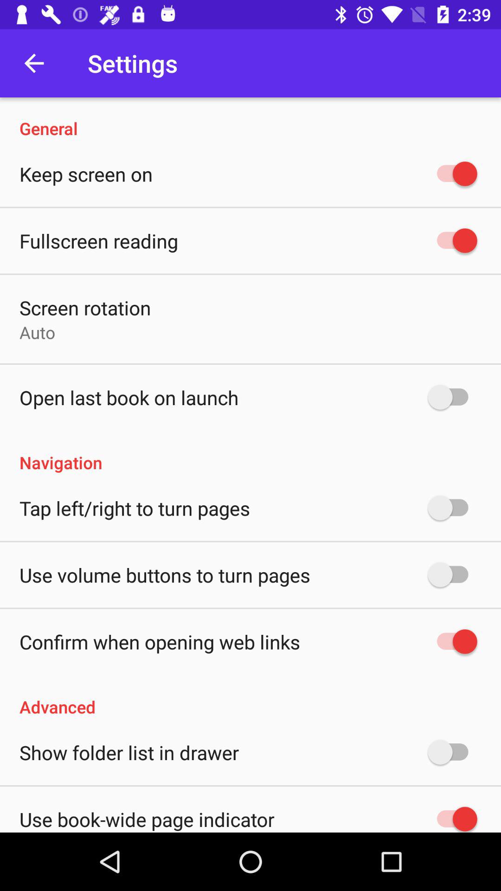 The image size is (501, 891). Describe the element at coordinates (250, 453) in the screenshot. I see `turn off the item at the center` at that location.